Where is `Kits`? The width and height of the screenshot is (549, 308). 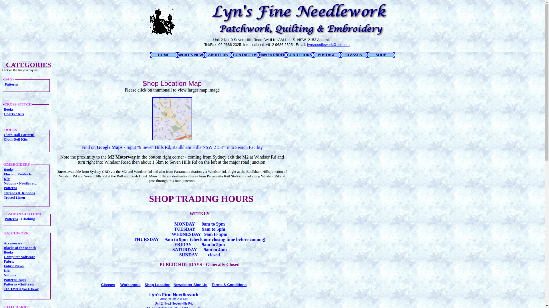 Kits is located at coordinates (7, 270).